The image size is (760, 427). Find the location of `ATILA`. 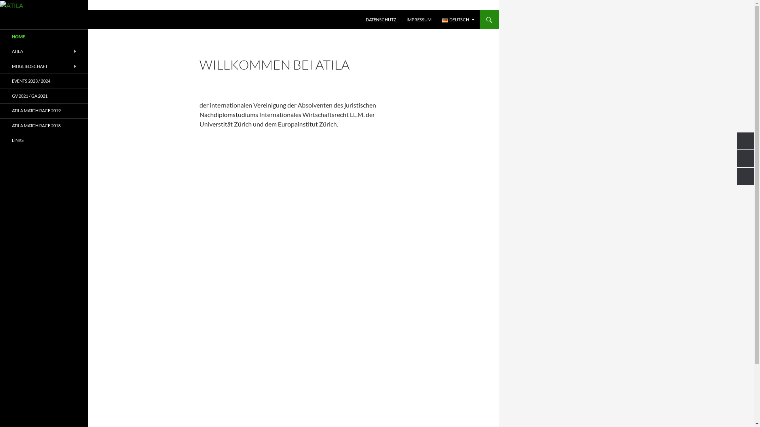

ATILA is located at coordinates (44, 51).